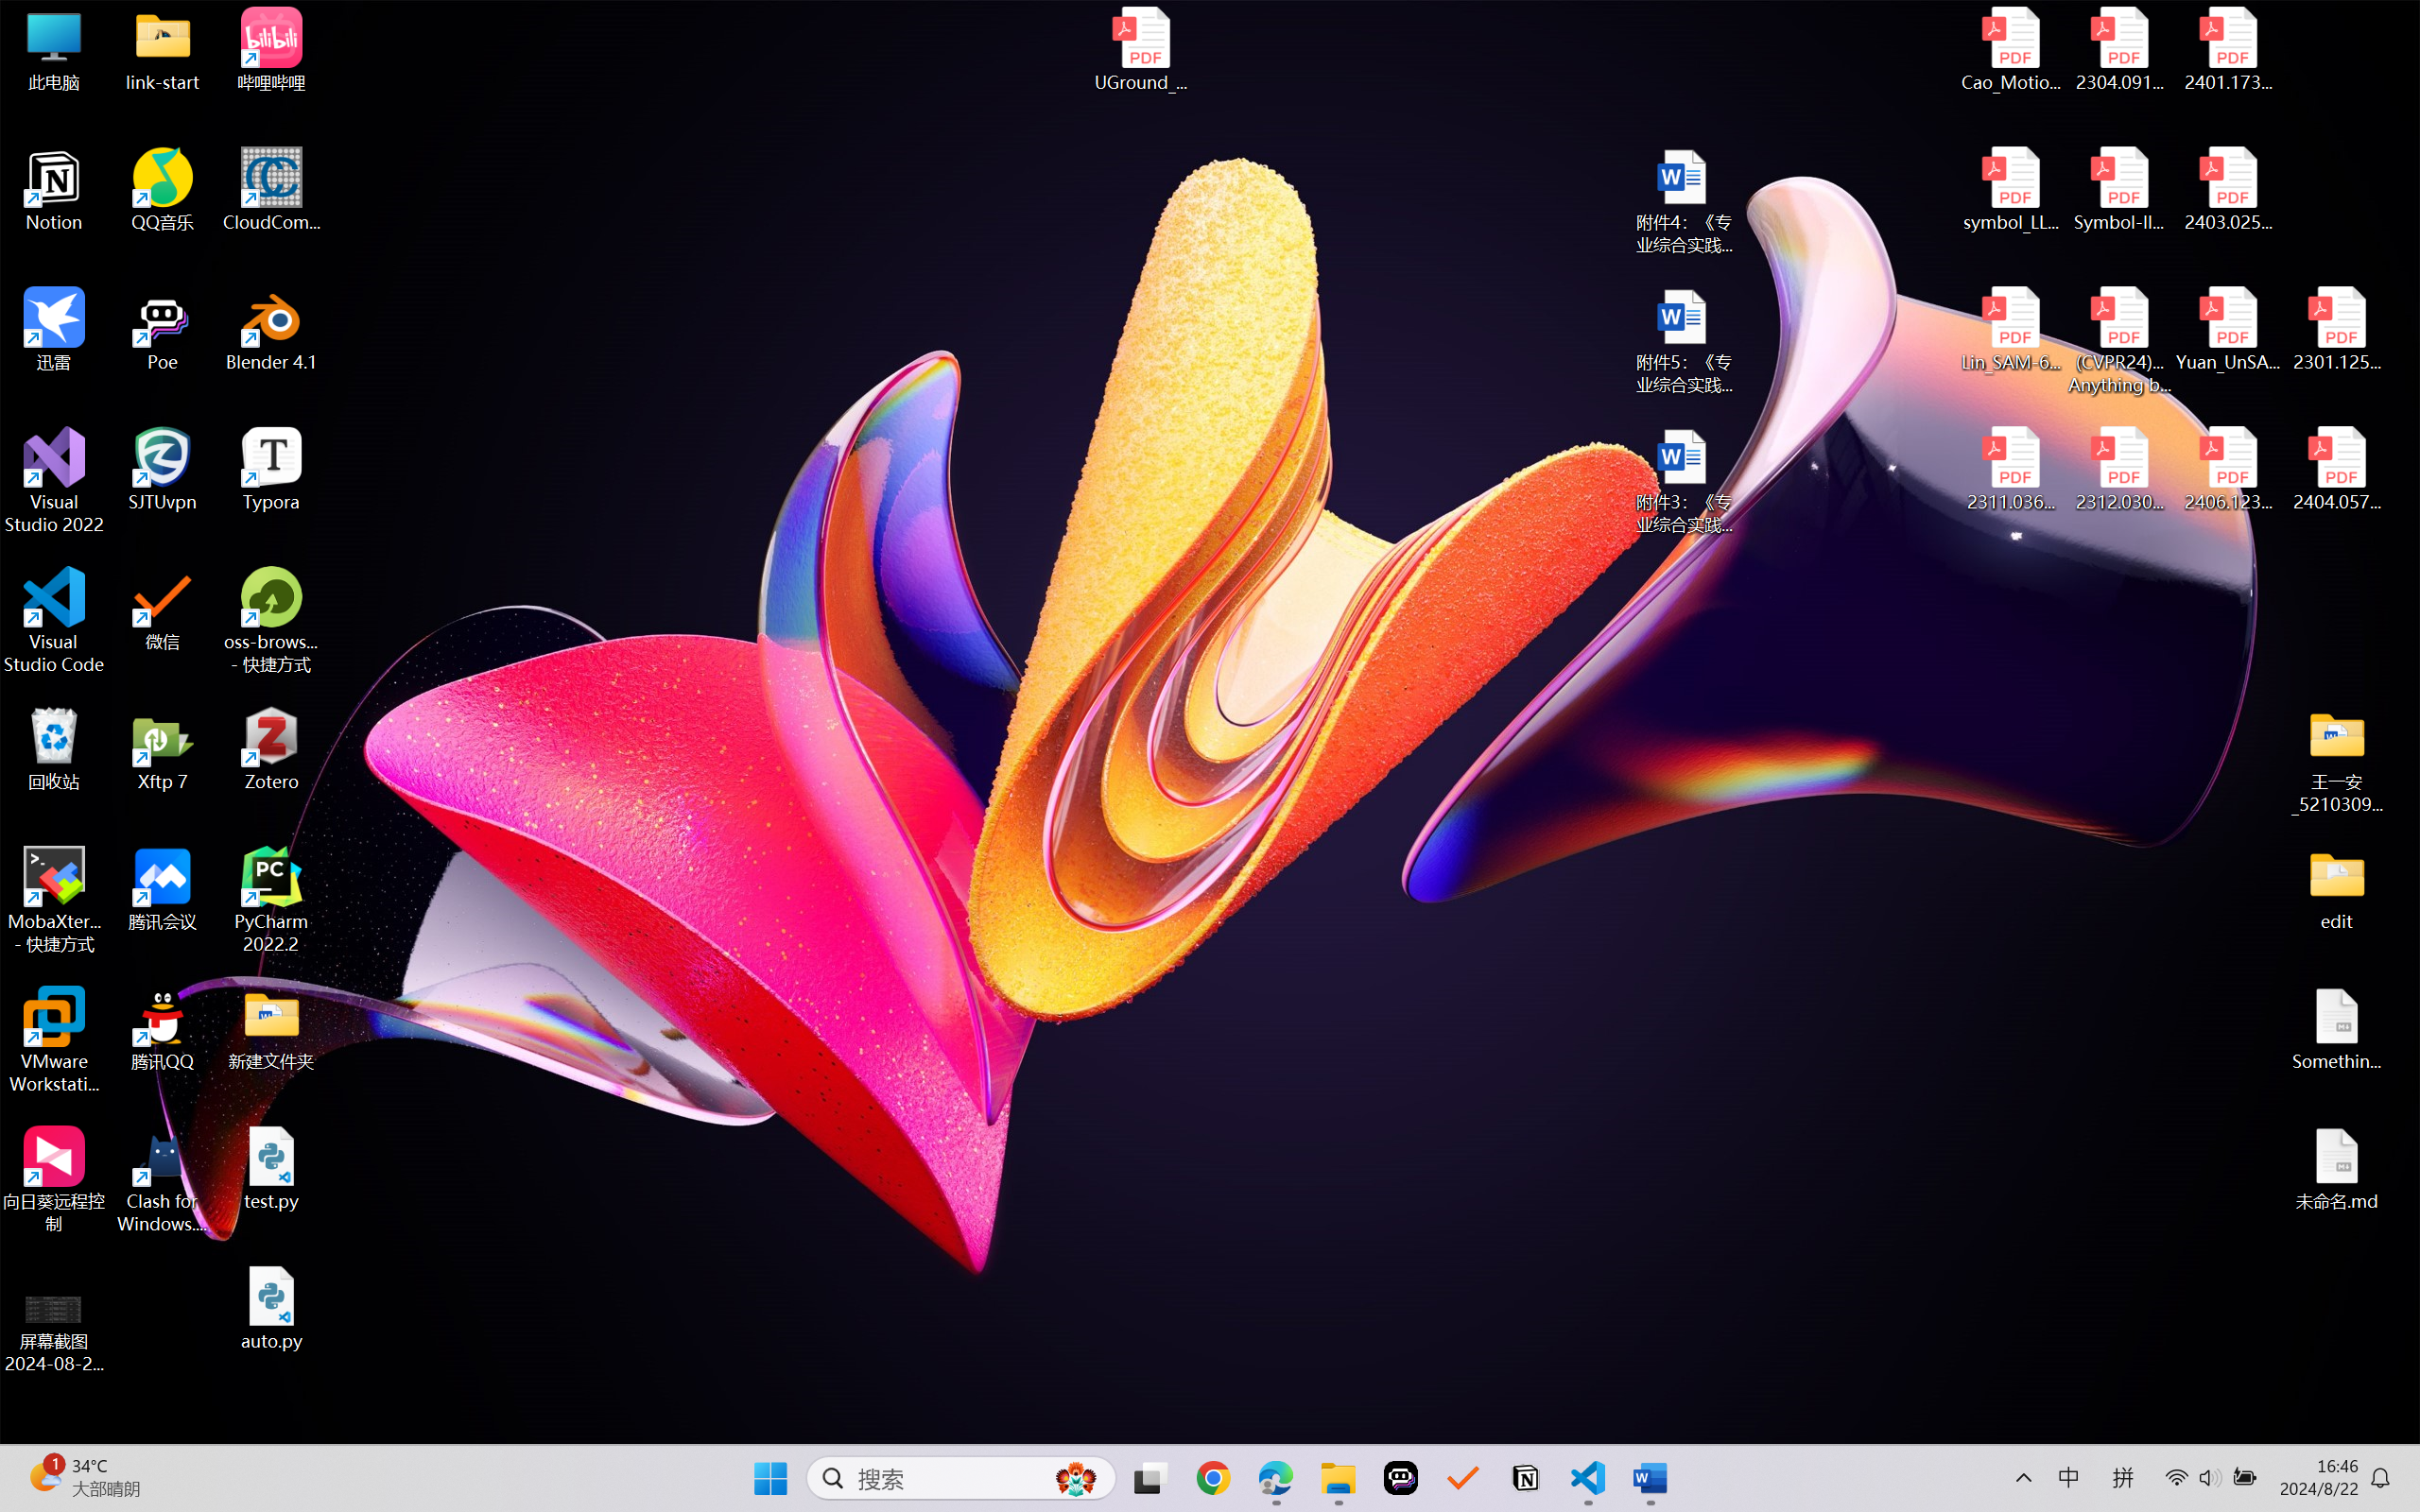 This screenshot has height=1512, width=2420. I want to click on Blender 4.1, so click(272, 329).